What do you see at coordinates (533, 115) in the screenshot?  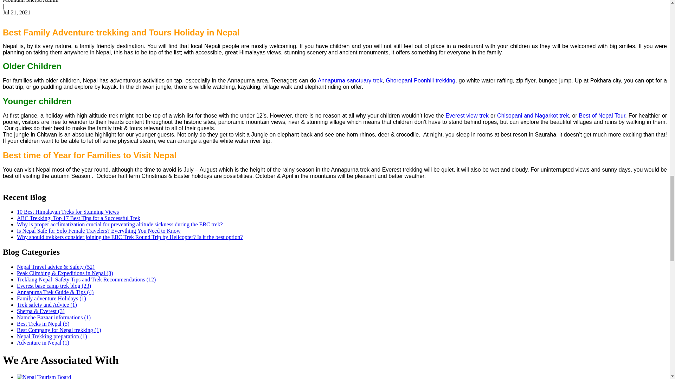 I see `Chisopani and Nagarkot trek` at bounding box center [533, 115].